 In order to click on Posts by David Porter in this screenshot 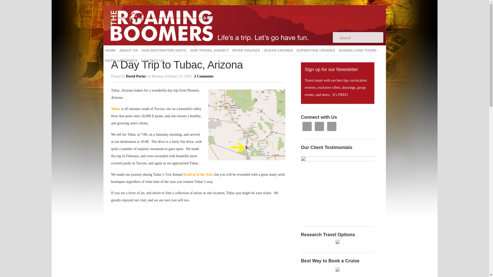, I will do `click(136, 76)`.